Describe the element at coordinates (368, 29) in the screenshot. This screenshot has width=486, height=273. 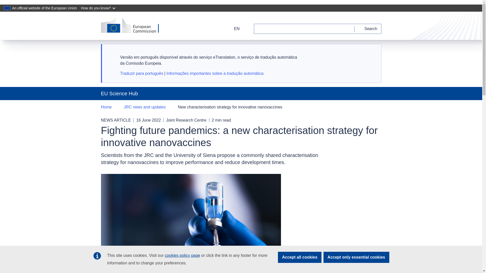
I see `Search` at that location.